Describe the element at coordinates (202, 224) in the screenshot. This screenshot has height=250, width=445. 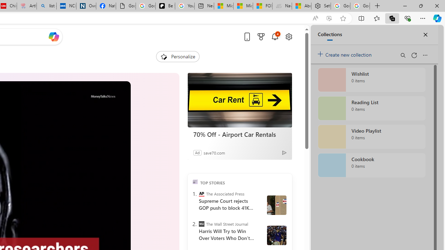
I see `The Wall Street Journal` at that location.